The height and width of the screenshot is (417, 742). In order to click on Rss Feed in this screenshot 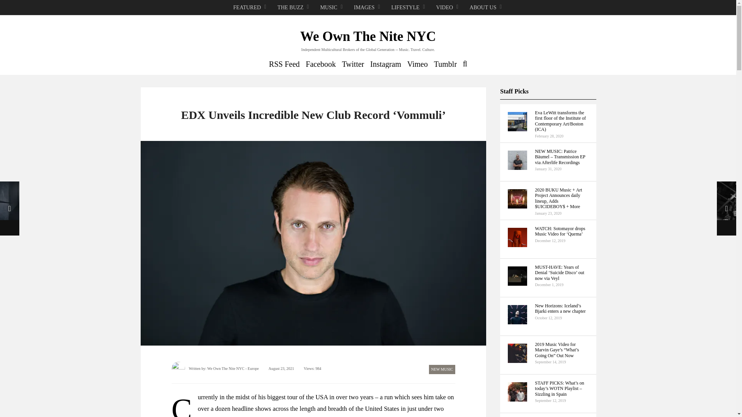, I will do `click(284, 64)`.